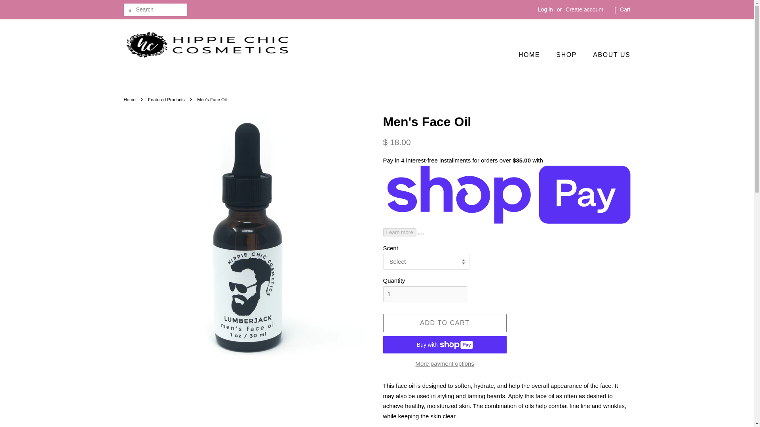 Image resolution: width=760 pixels, height=427 pixels. What do you see at coordinates (567, 55) in the screenshot?
I see `SHOP` at bounding box center [567, 55].